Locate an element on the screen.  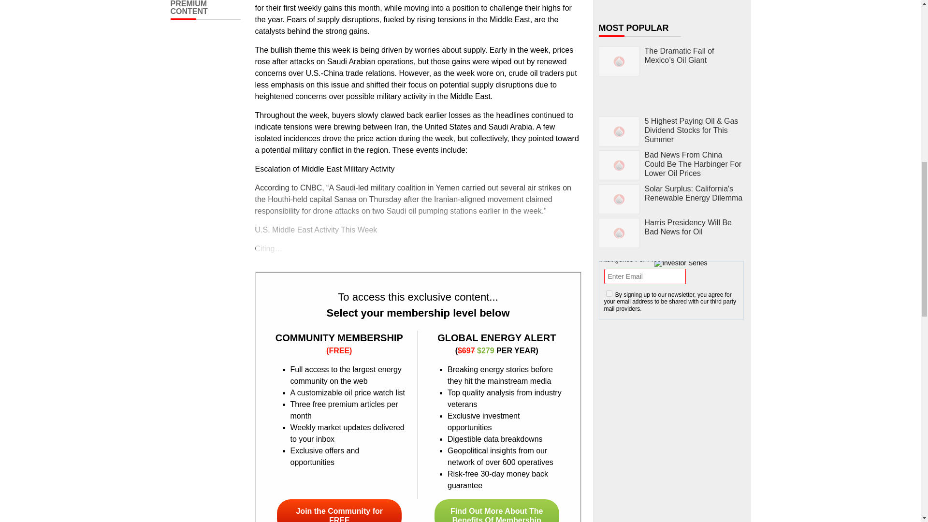
1 is located at coordinates (609, 293).